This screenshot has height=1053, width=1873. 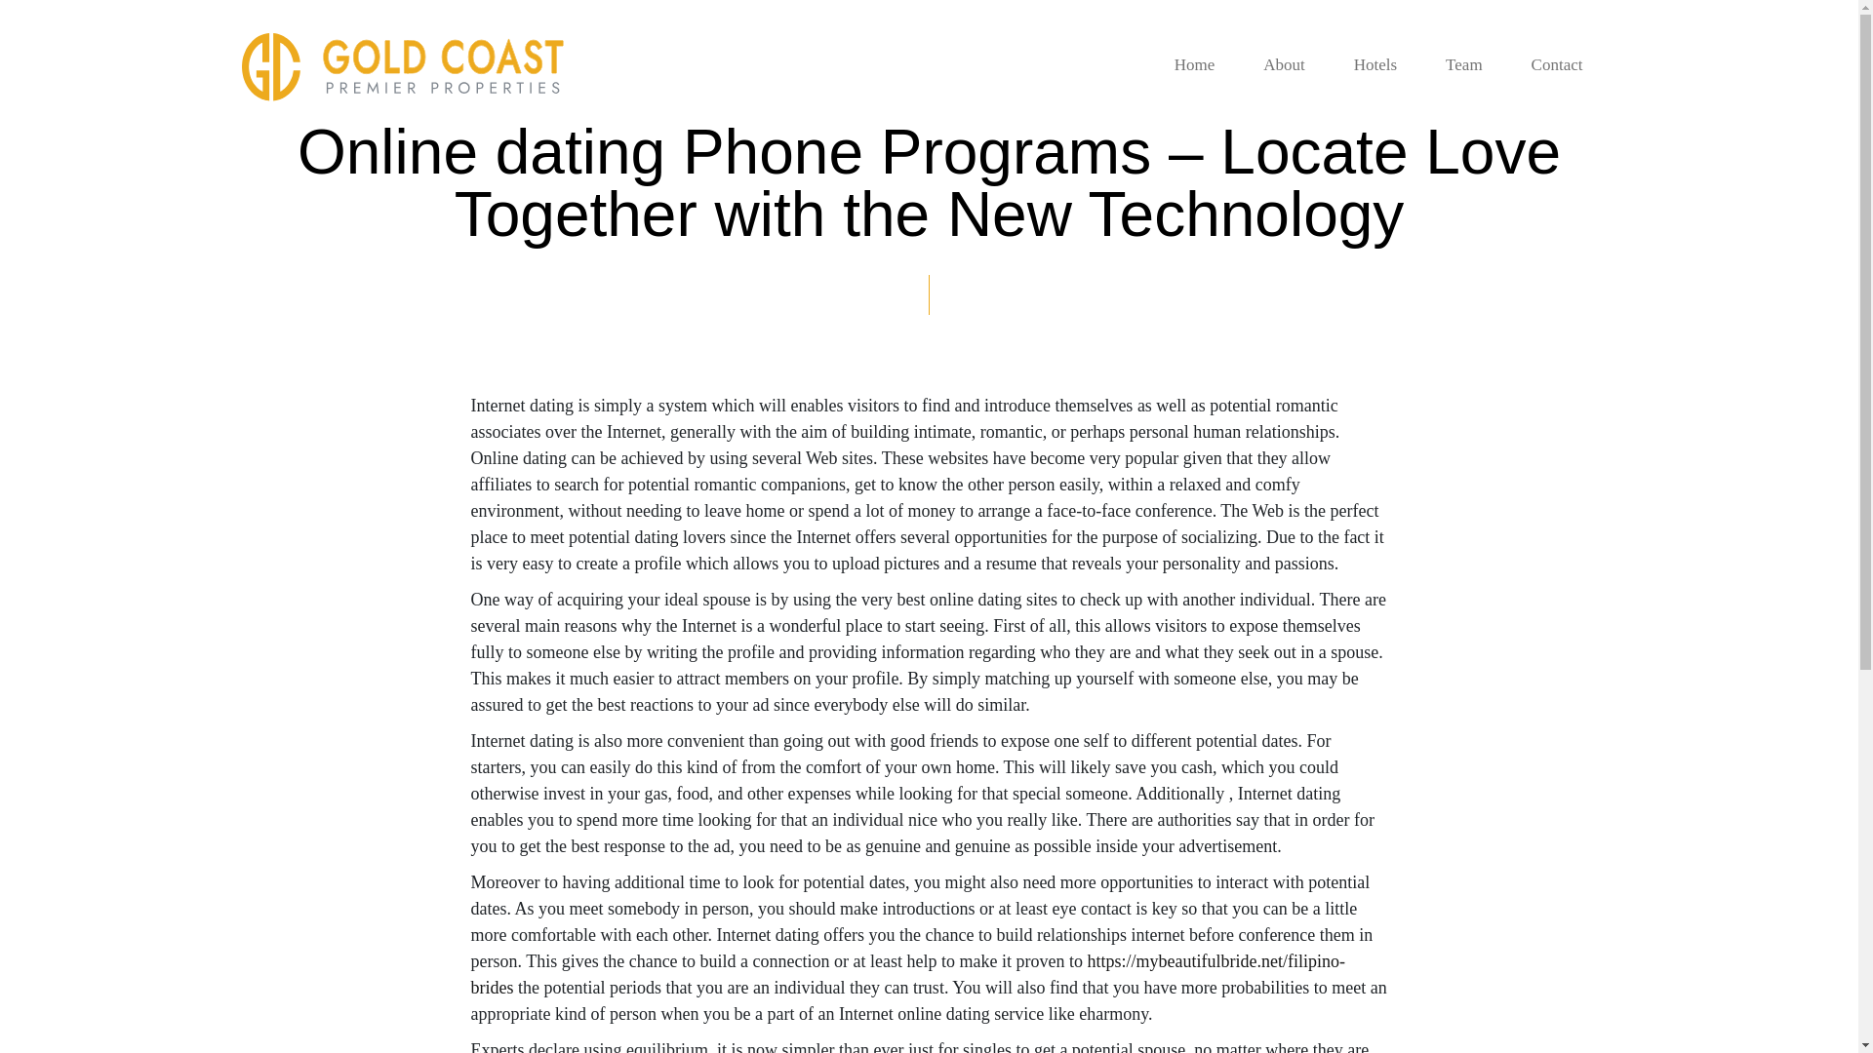 I want to click on Team, so click(x=1464, y=65).